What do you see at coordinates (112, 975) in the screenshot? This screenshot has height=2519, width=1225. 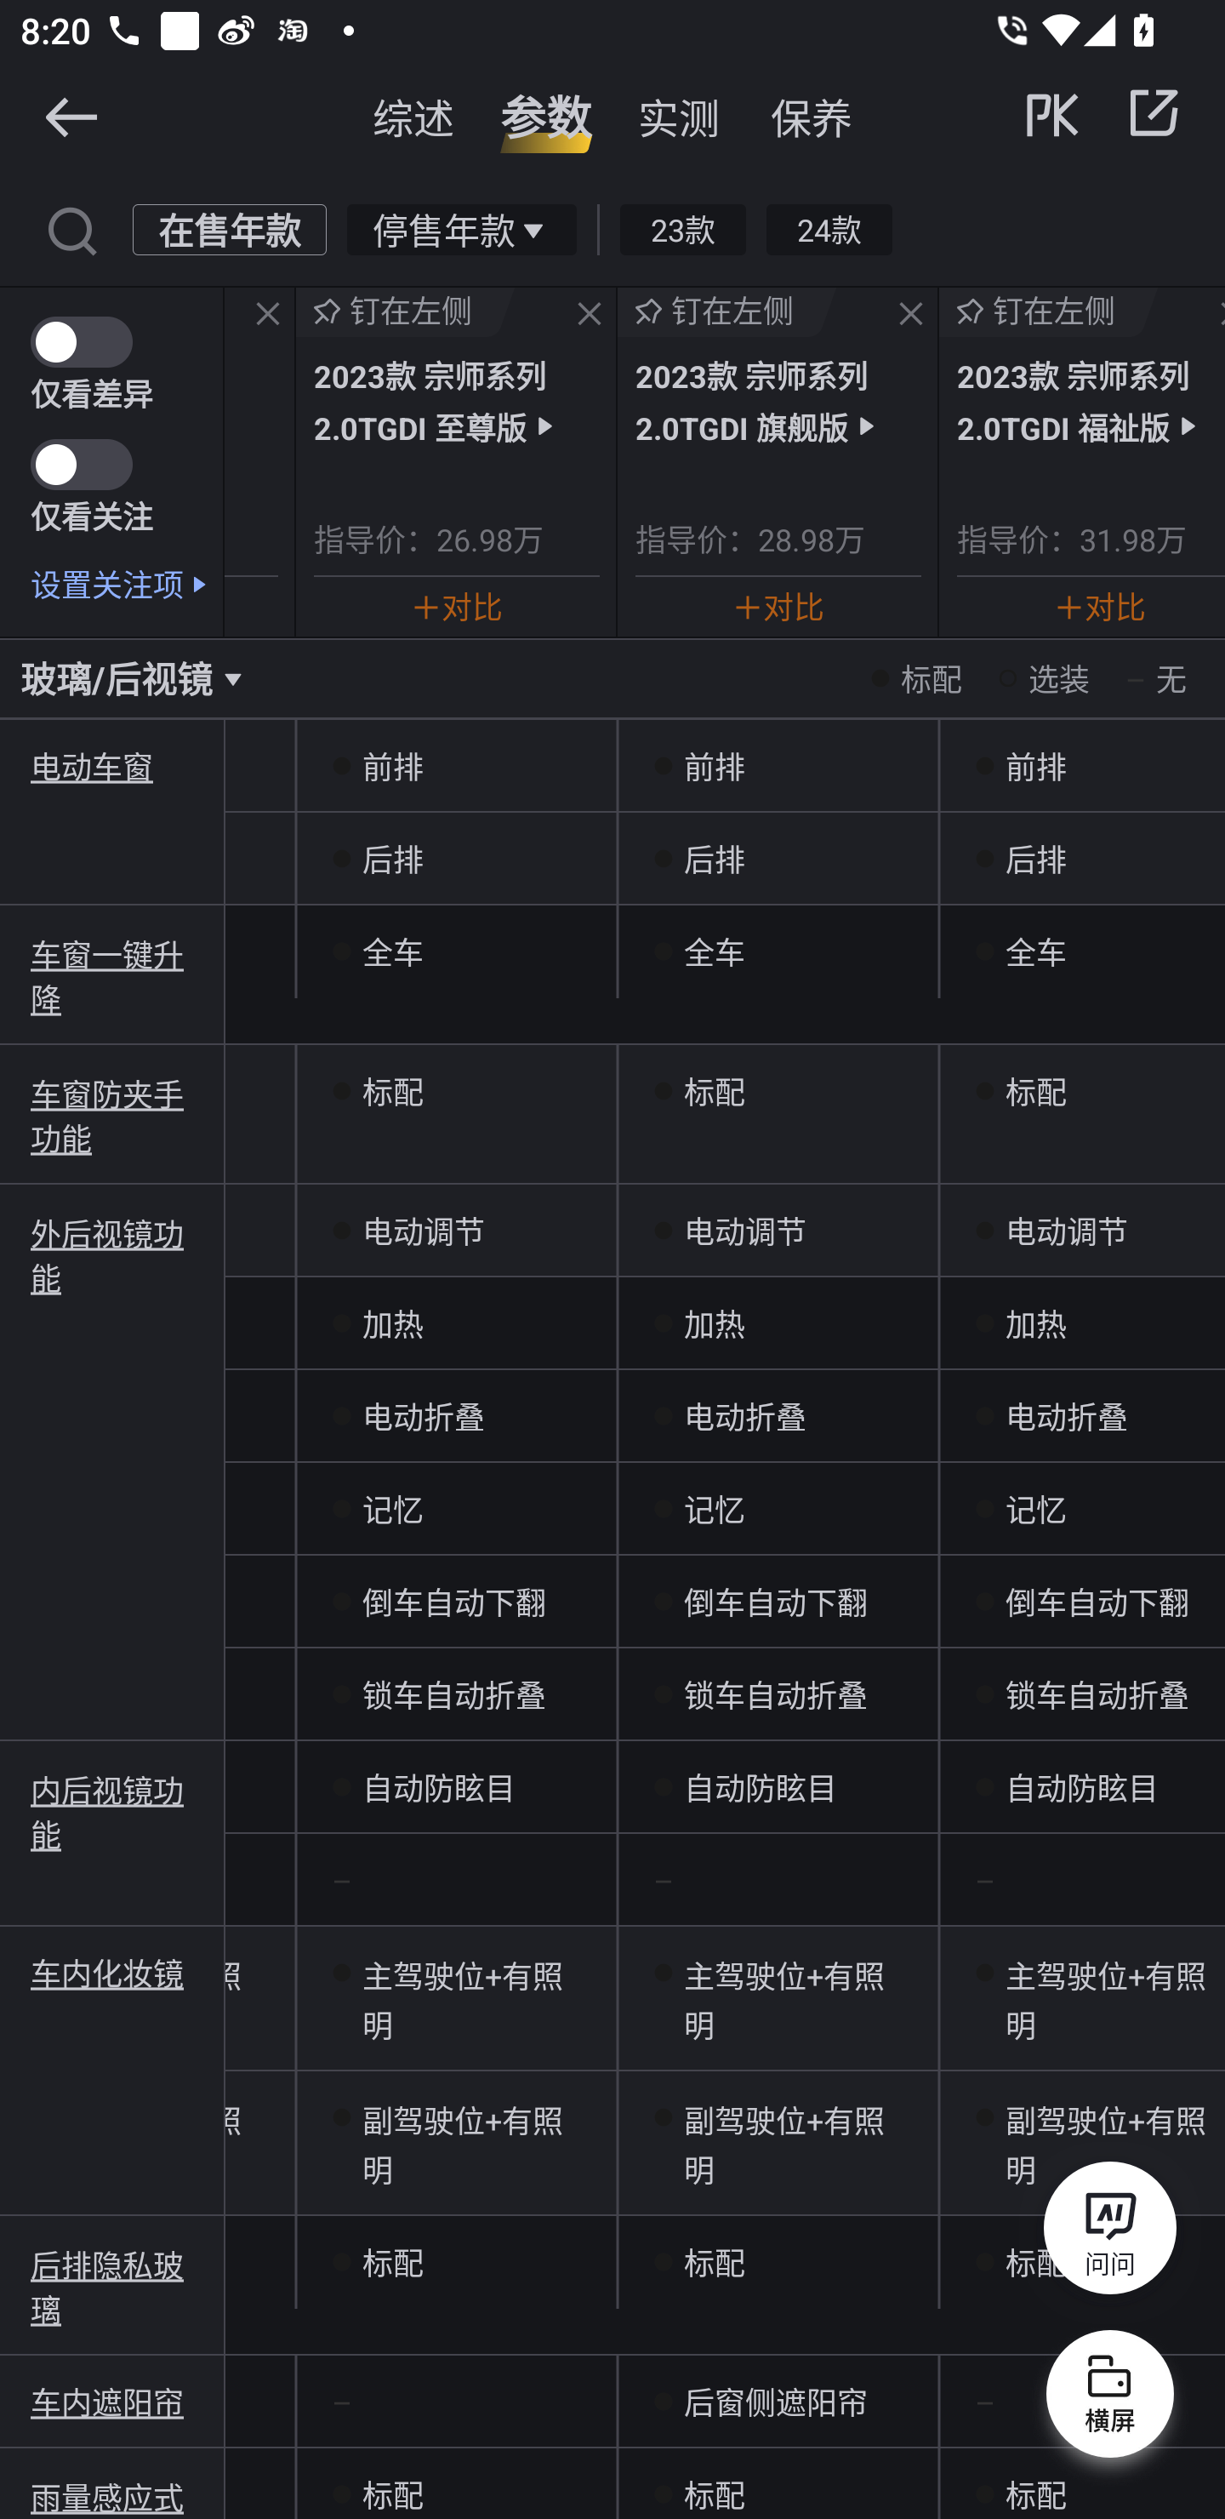 I see `车窗一键升降` at bounding box center [112, 975].